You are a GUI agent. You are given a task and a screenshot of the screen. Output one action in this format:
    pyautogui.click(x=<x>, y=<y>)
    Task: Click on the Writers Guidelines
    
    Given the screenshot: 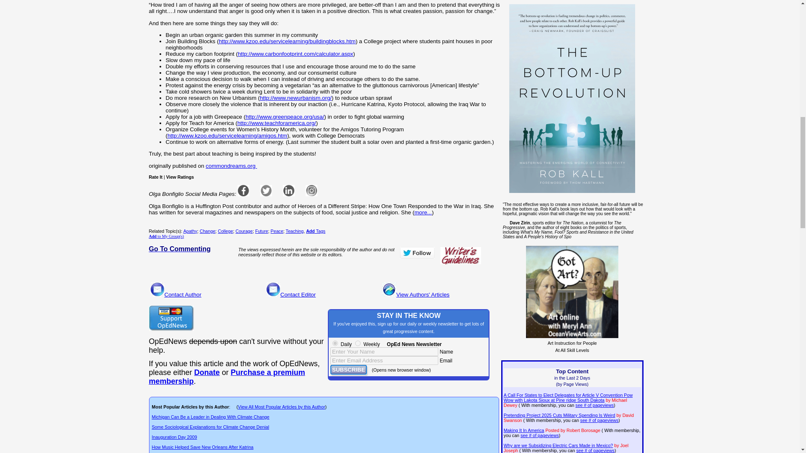 What is the action you would take?
    pyautogui.click(x=461, y=255)
    